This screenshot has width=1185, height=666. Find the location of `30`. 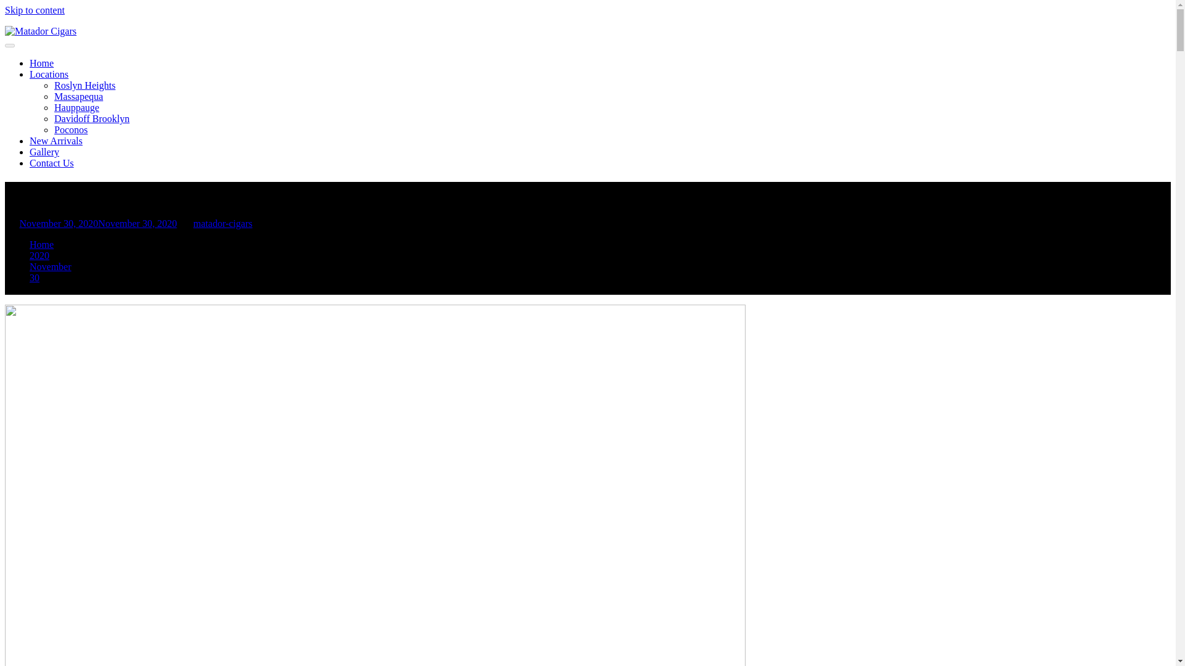

30 is located at coordinates (35, 277).